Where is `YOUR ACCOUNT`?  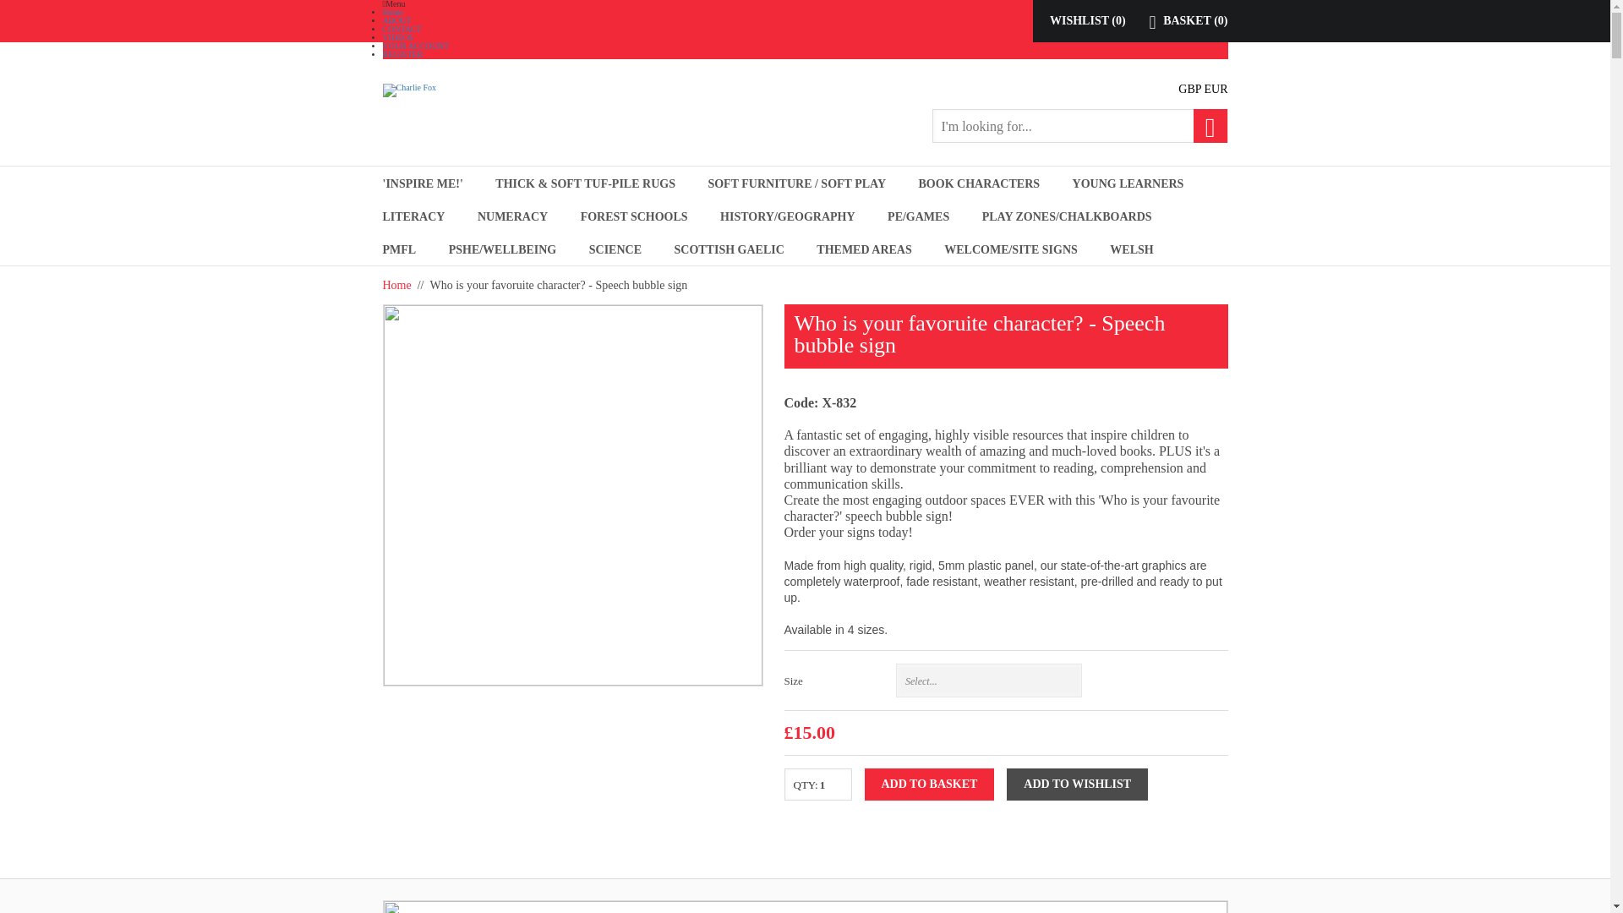 YOUR ACCOUNT is located at coordinates (415, 46).